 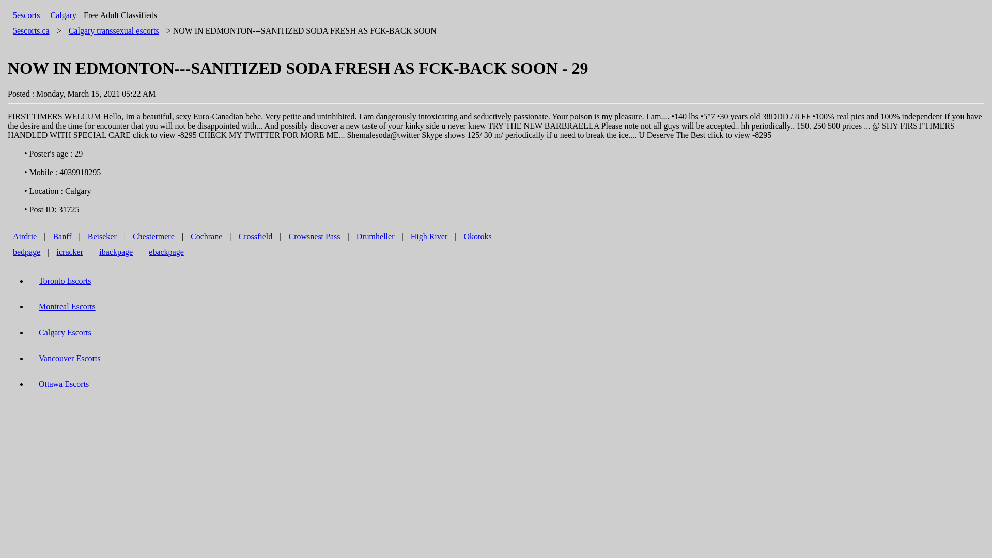 I want to click on Banff, so click(x=62, y=237).